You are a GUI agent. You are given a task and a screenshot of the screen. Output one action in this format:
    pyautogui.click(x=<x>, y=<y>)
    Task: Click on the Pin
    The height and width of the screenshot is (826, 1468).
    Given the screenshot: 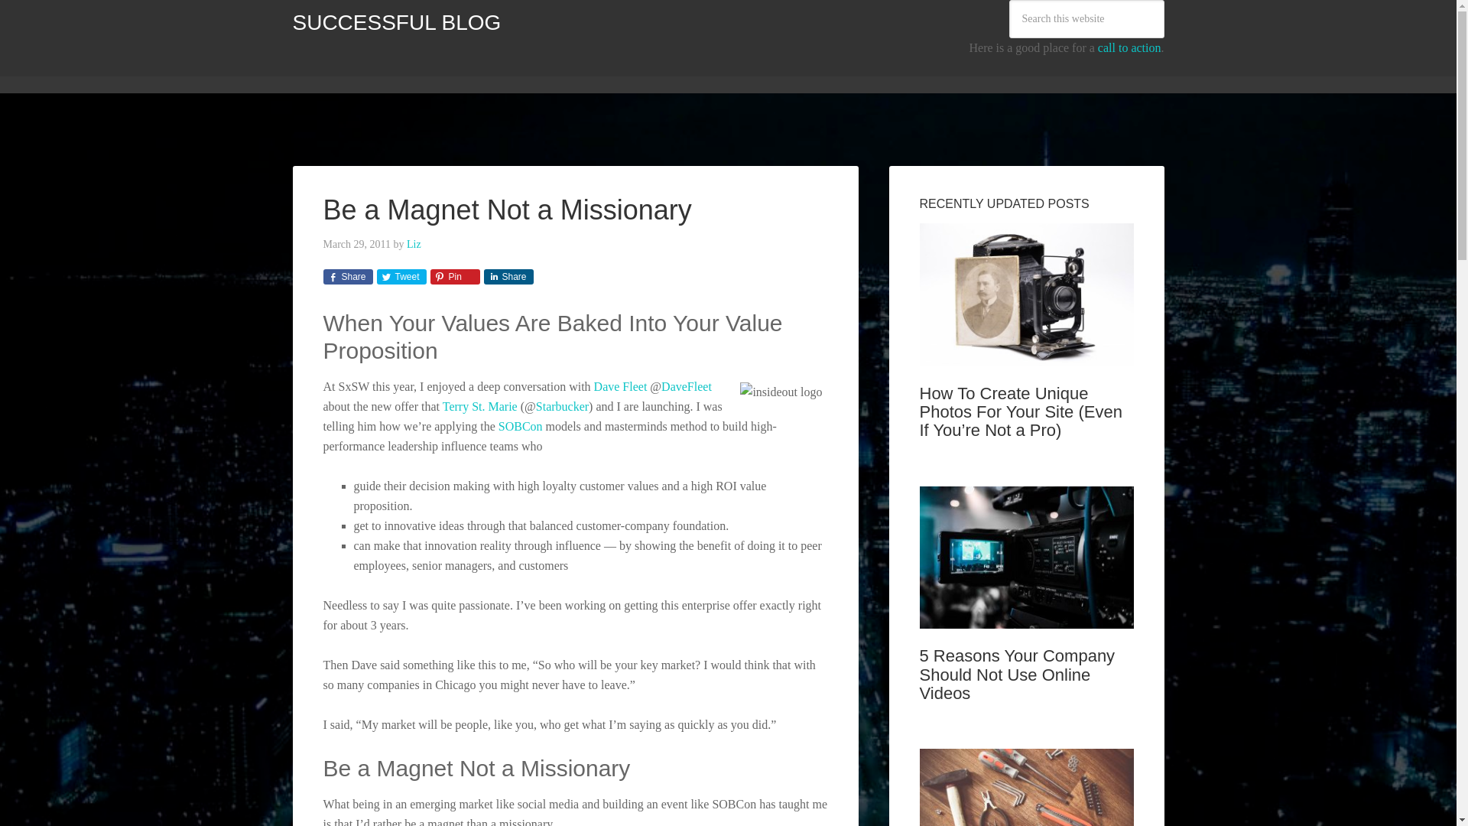 What is the action you would take?
    pyautogui.click(x=454, y=277)
    